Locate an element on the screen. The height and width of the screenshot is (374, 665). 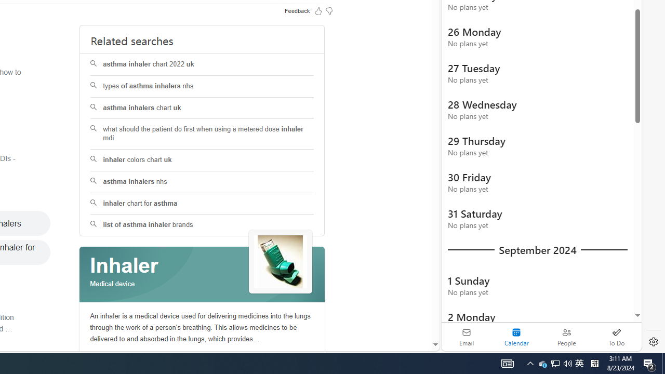
inhaler colors chart uk is located at coordinates (202, 160).